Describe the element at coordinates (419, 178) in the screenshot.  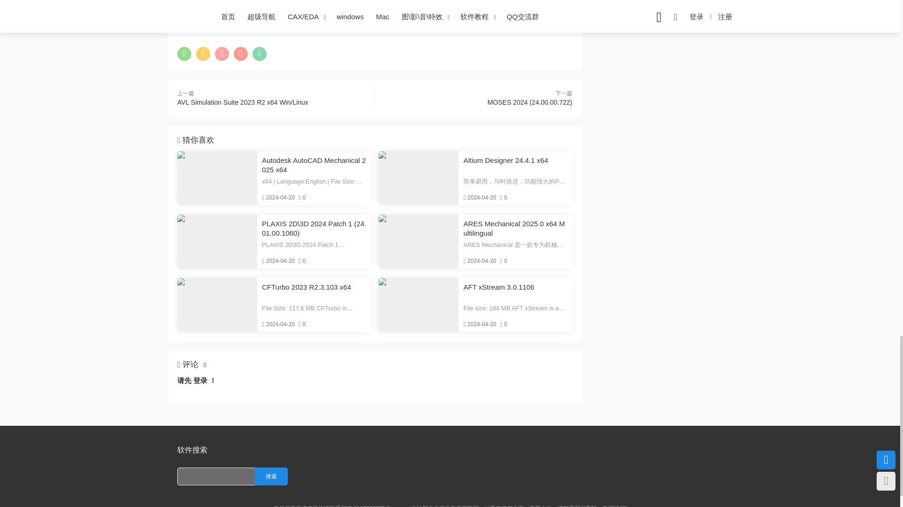
I see `Altium Designer 24.4.1 x64` at that location.